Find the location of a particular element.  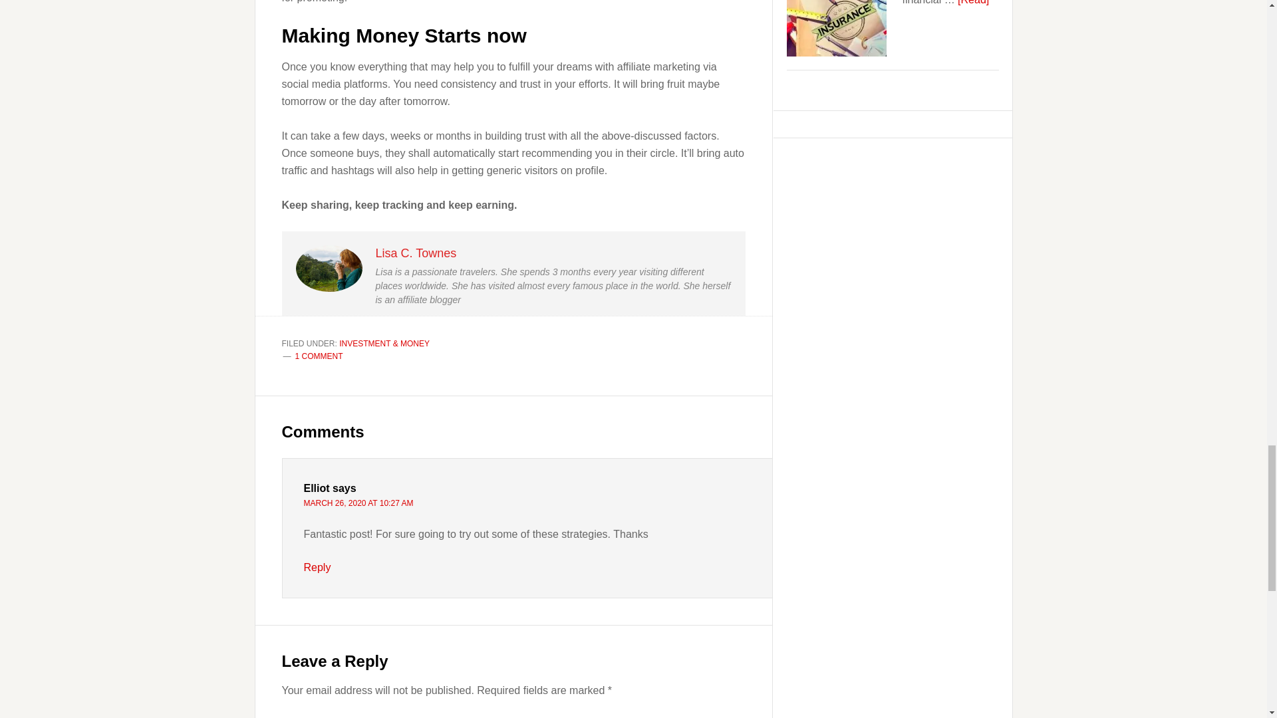

Lisa C. Townes is located at coordinates (415, 253).